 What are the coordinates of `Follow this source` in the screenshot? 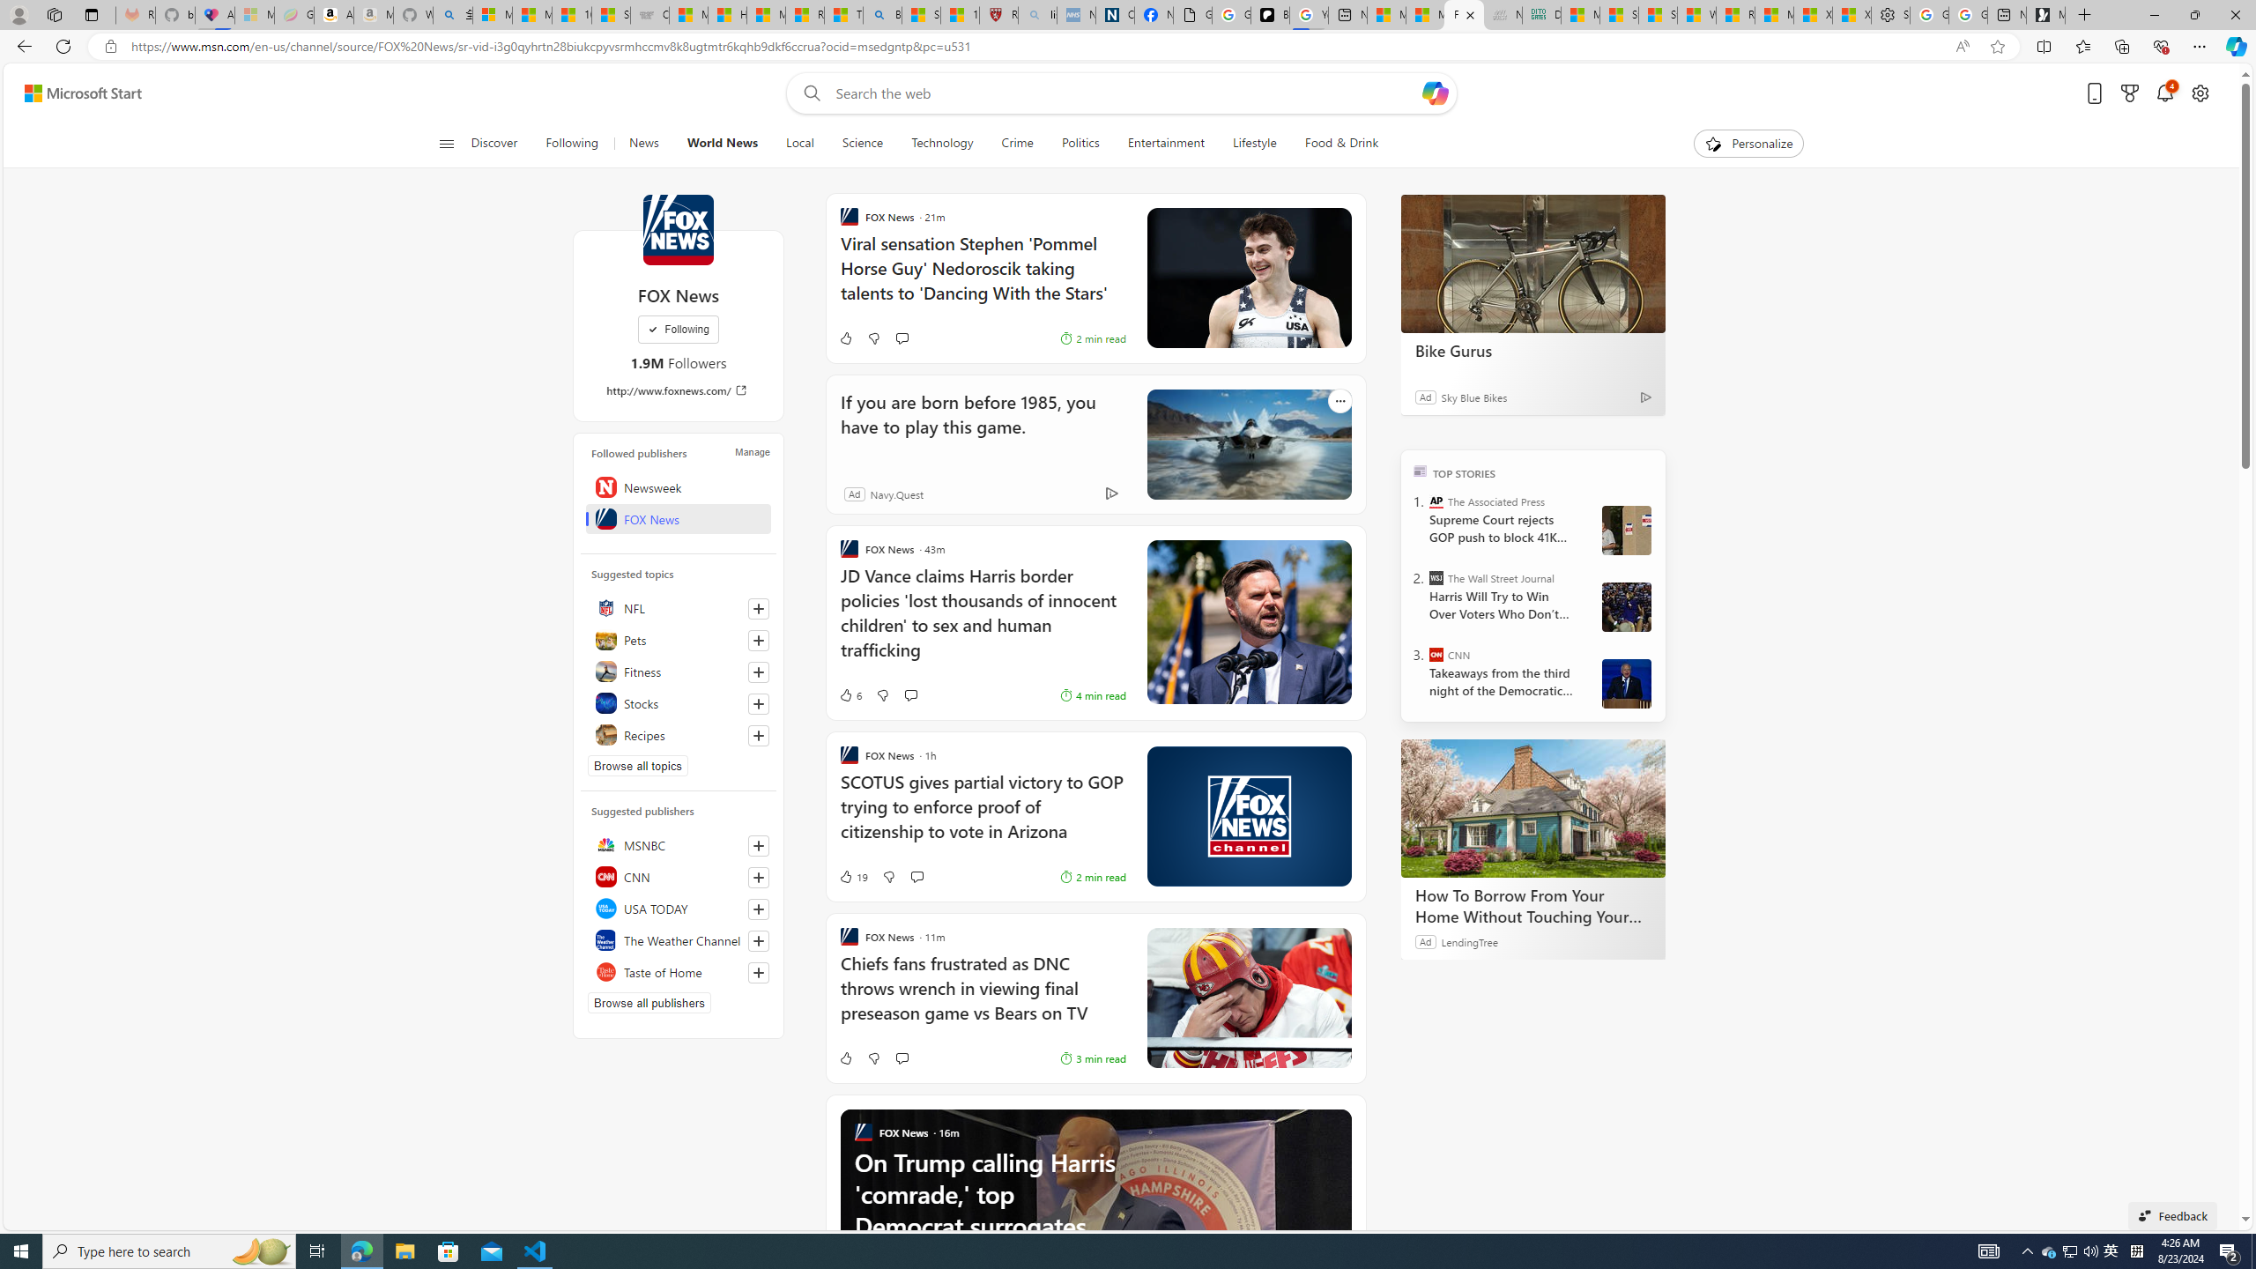 It's located at (759, 973).